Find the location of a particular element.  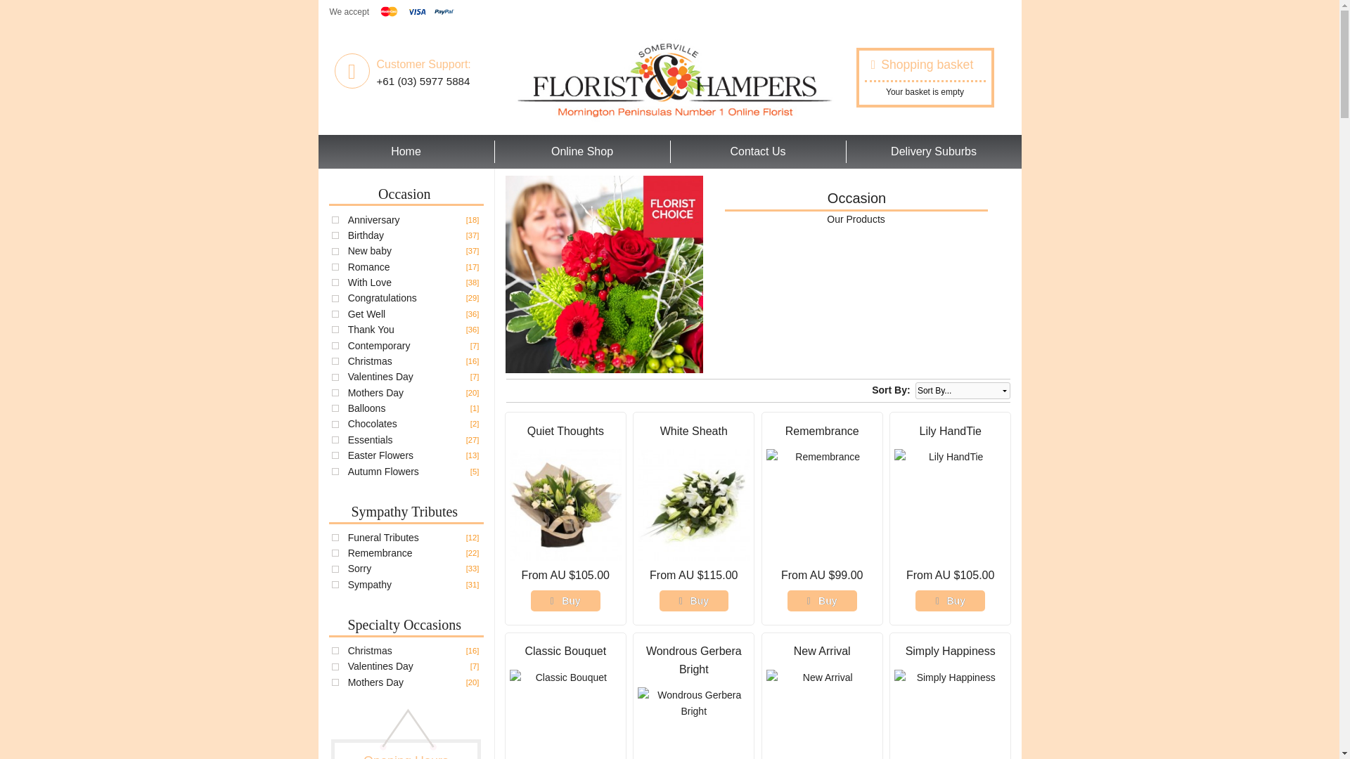

Valentines Day
[7] is located at coordinates (381, 666).